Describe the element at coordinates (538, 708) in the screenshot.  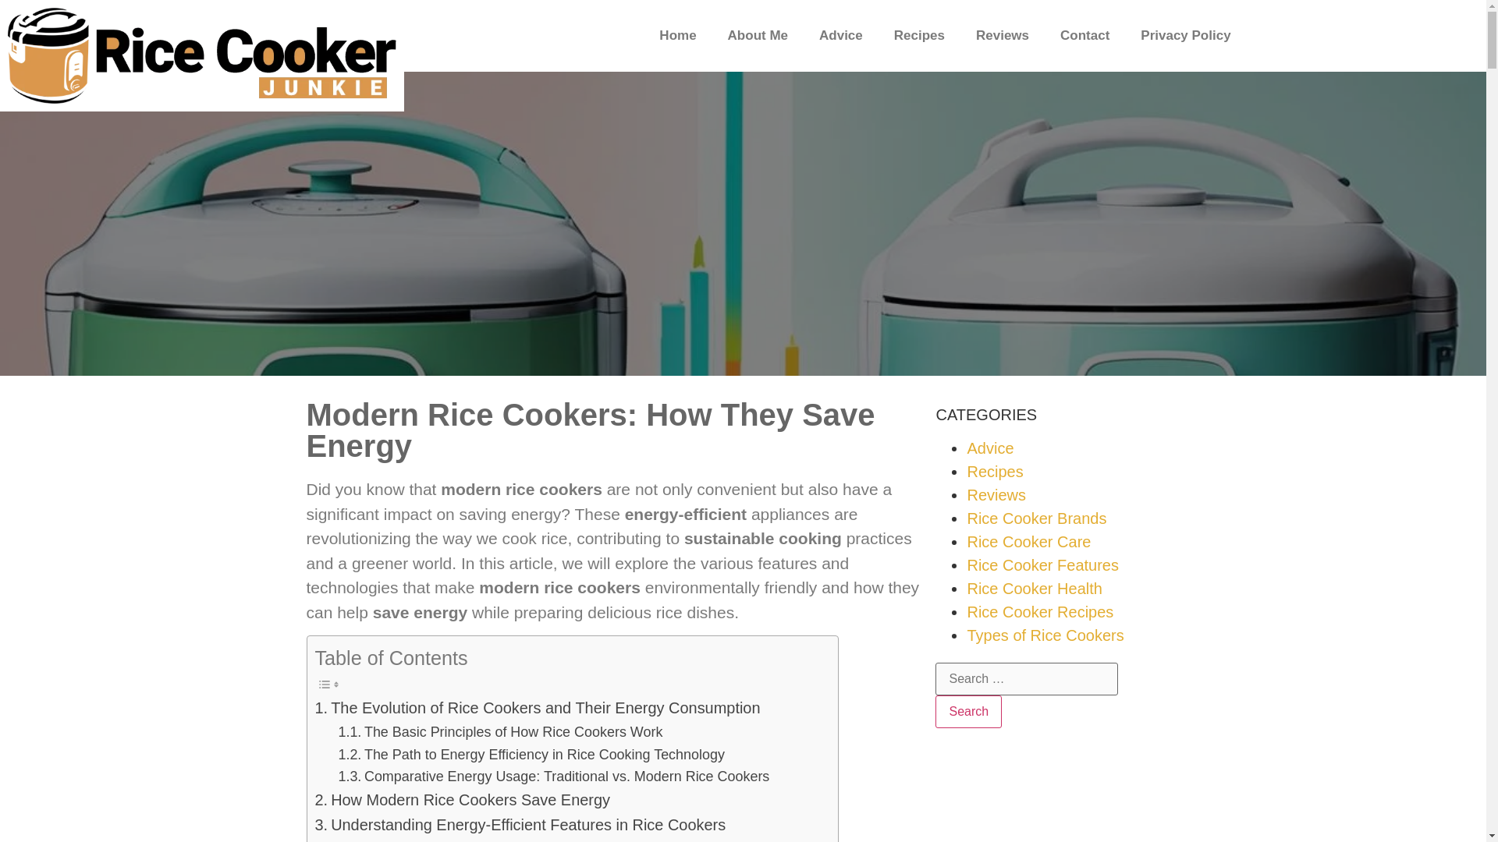
I see `The Evolution of Rice Cookers and Their Energy Consumption` at that location.